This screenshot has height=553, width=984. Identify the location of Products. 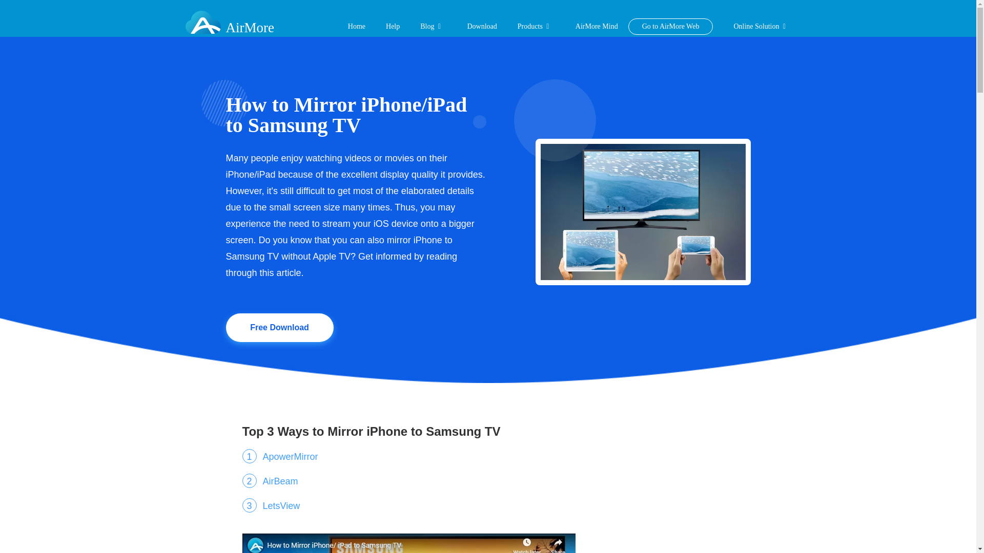
(530, 27).